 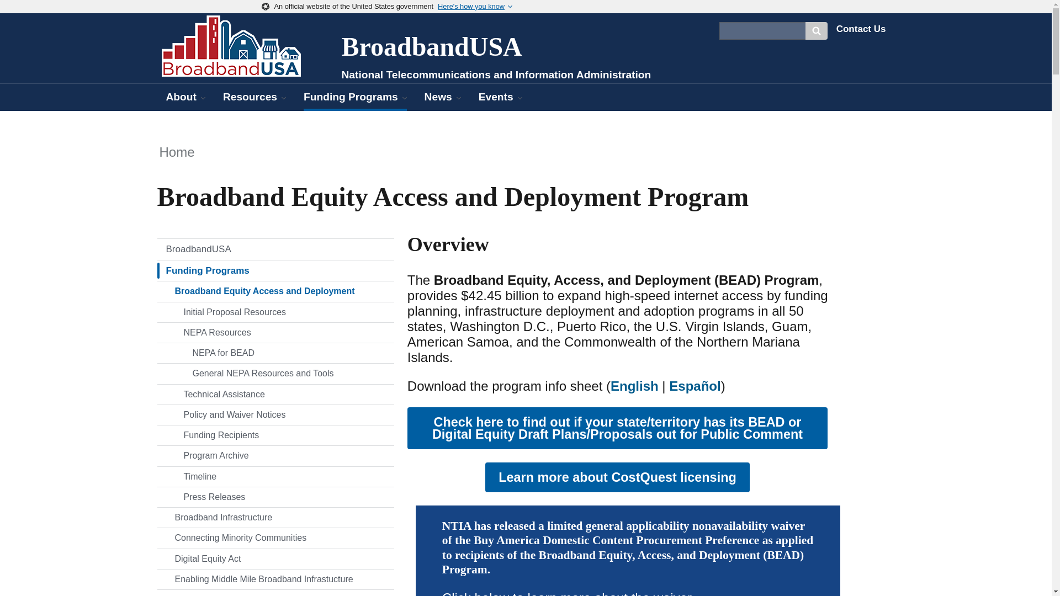 What do you see at coordinates (275, 333) in the screenshot?
I see `NEPA Resources` at bounding box center [275, 333].